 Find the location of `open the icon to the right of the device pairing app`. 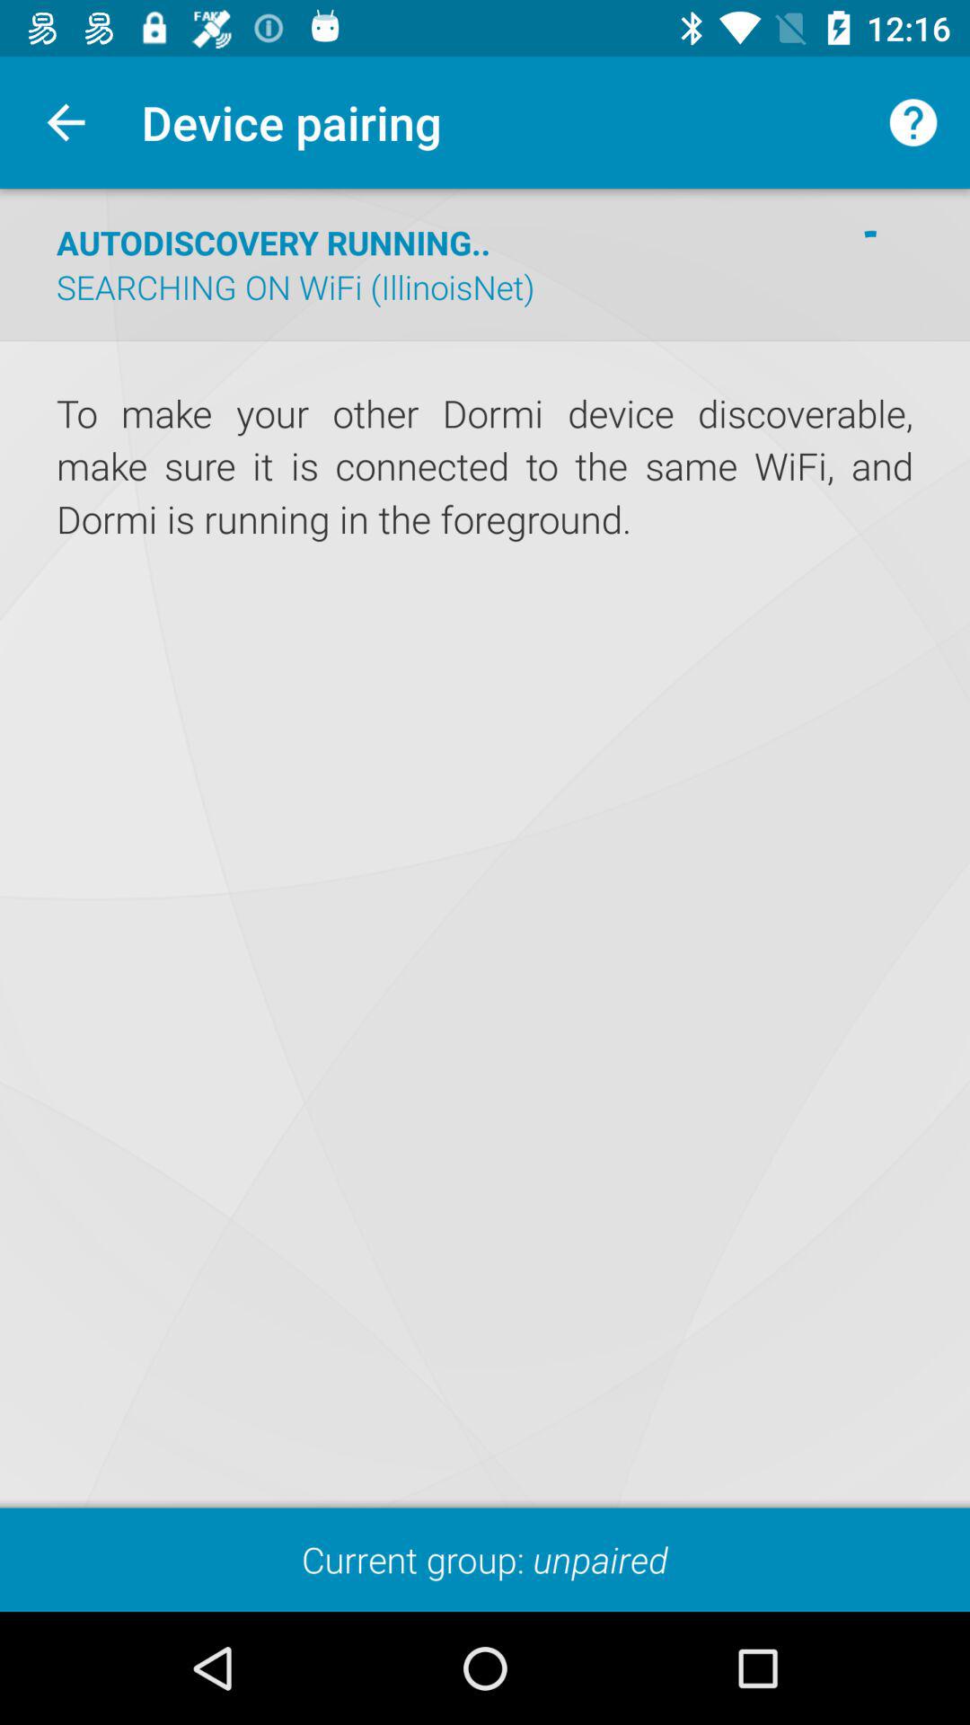

open the icon to the right of the device pairing app is located at coordinates (913, 122).